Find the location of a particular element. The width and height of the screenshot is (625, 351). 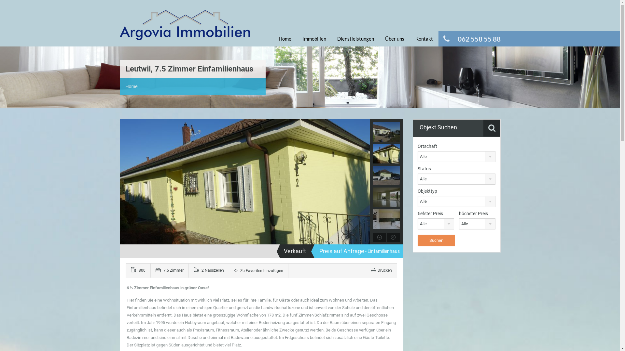

Dienstleistungen is located at coordinates (355, 39).